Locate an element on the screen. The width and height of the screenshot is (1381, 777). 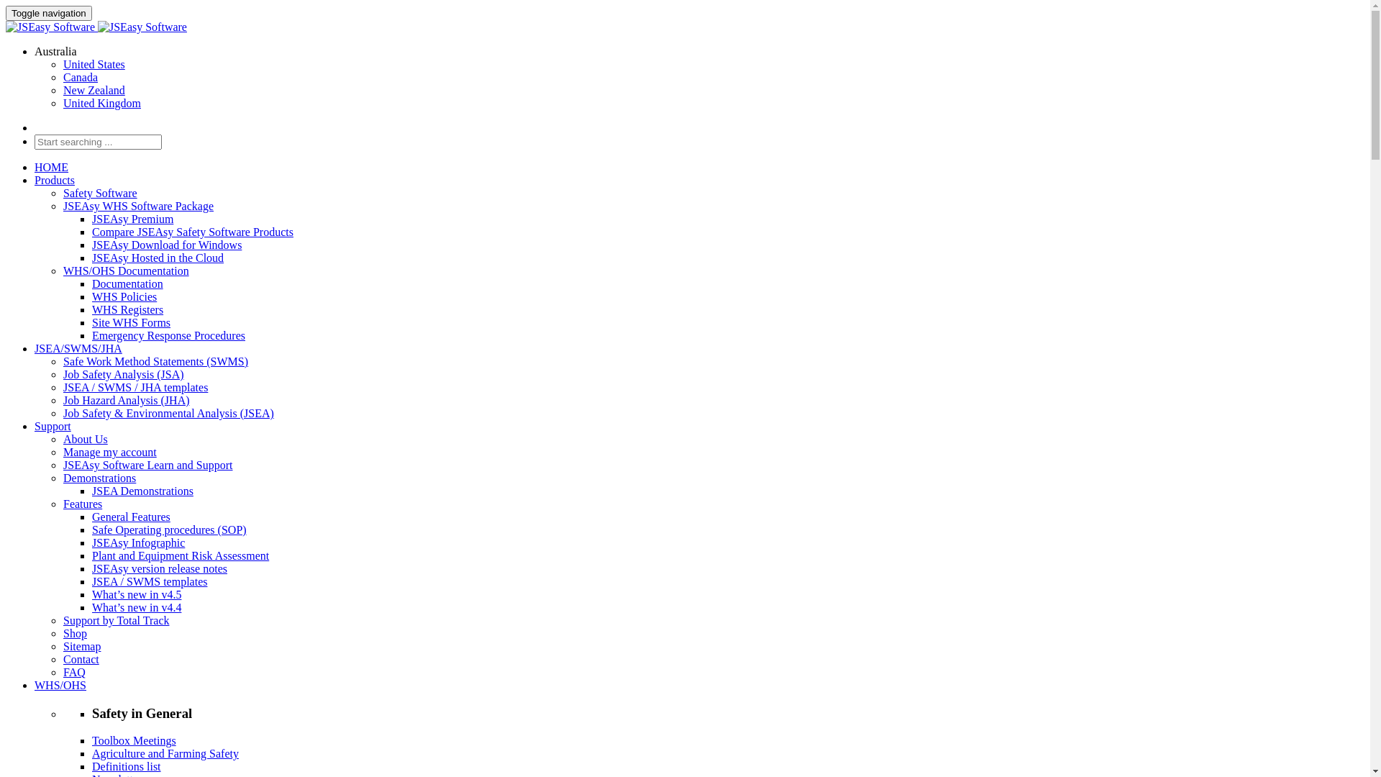
FAQ is located at coordinates (75, 672).